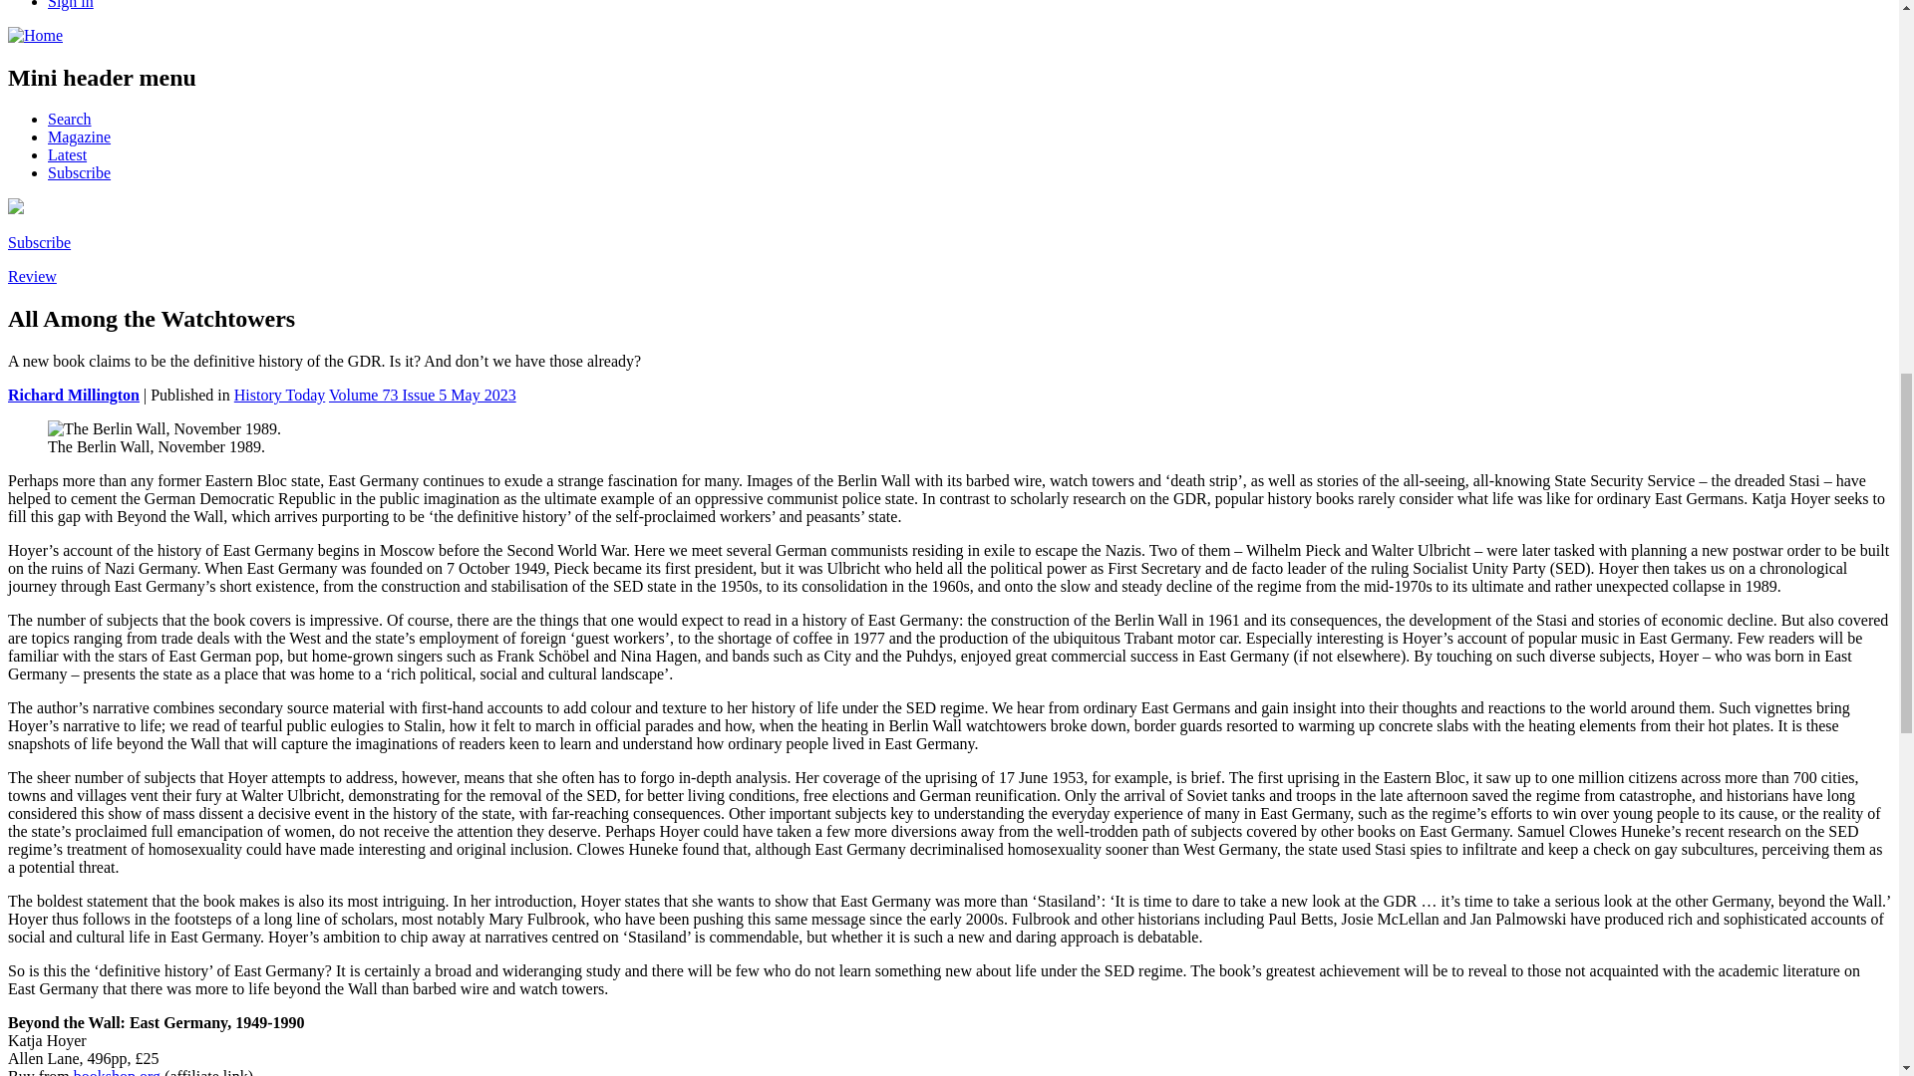 The height and width of the screenshot is (1076, 1914). Describe the element at coordinates (80, 135) in the screenshot. I see `Magazine` at that location.